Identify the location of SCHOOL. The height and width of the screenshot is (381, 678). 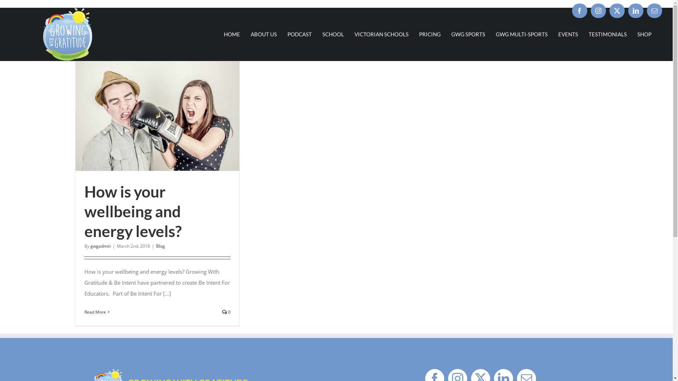
(333, 34).